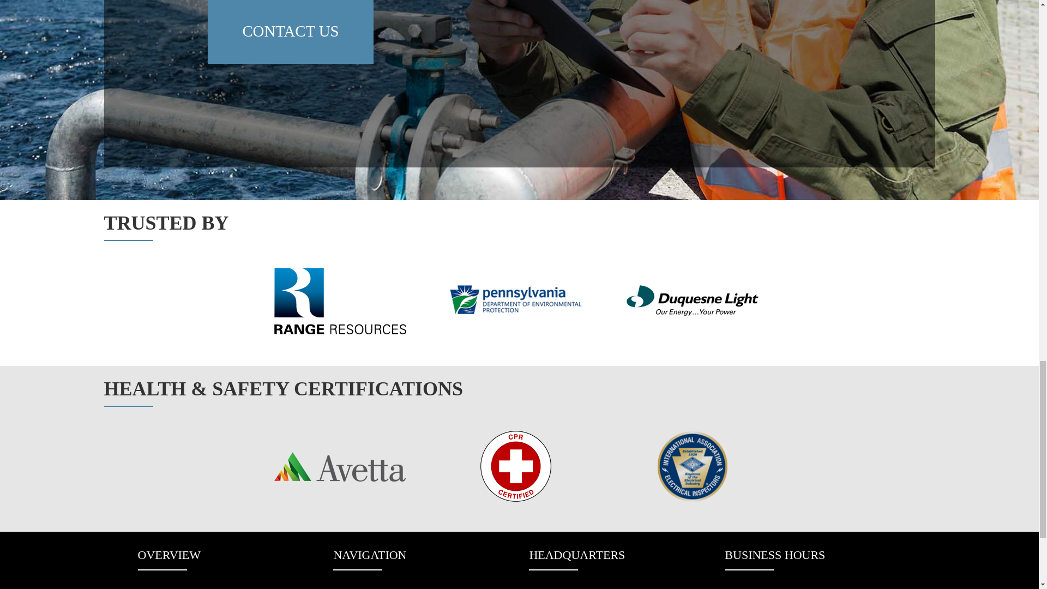  I want to click on trustedby-padep, so click(516, 300).